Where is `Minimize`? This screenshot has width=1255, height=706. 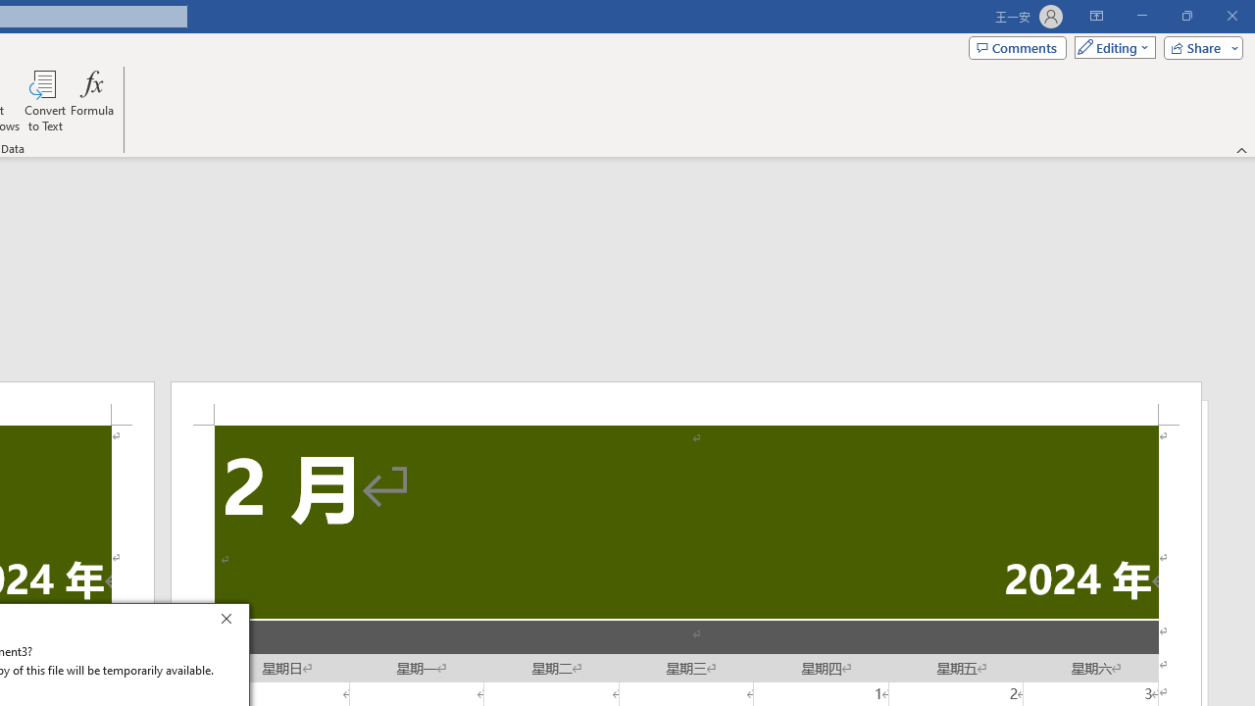 Minimize is located at coordinates (1141, 16).